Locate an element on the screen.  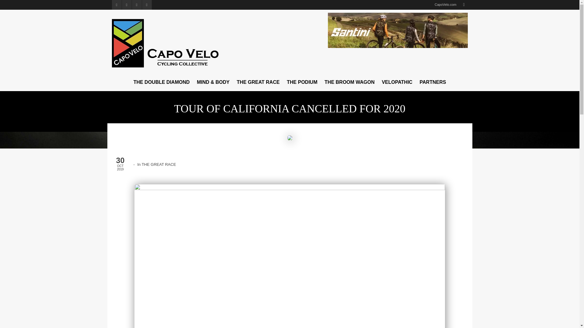
Twitter is located at coordinates (117, 5).